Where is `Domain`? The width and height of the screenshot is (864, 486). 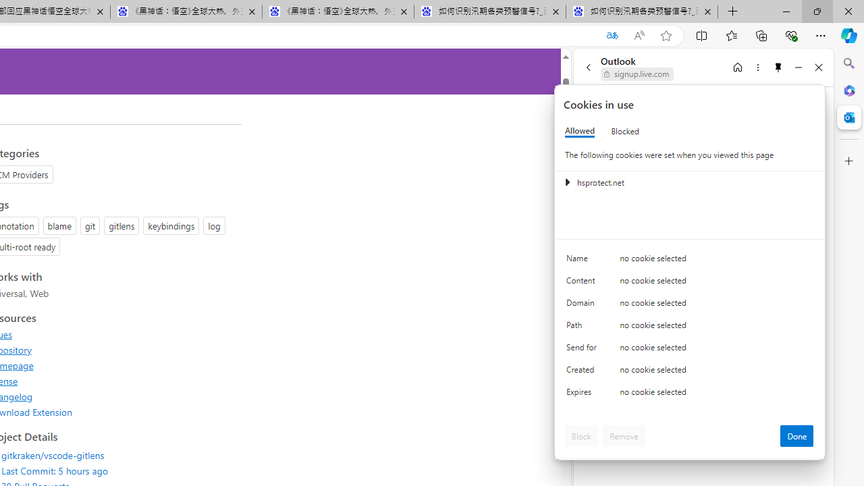
Domain is located at coordinates (583, 305).